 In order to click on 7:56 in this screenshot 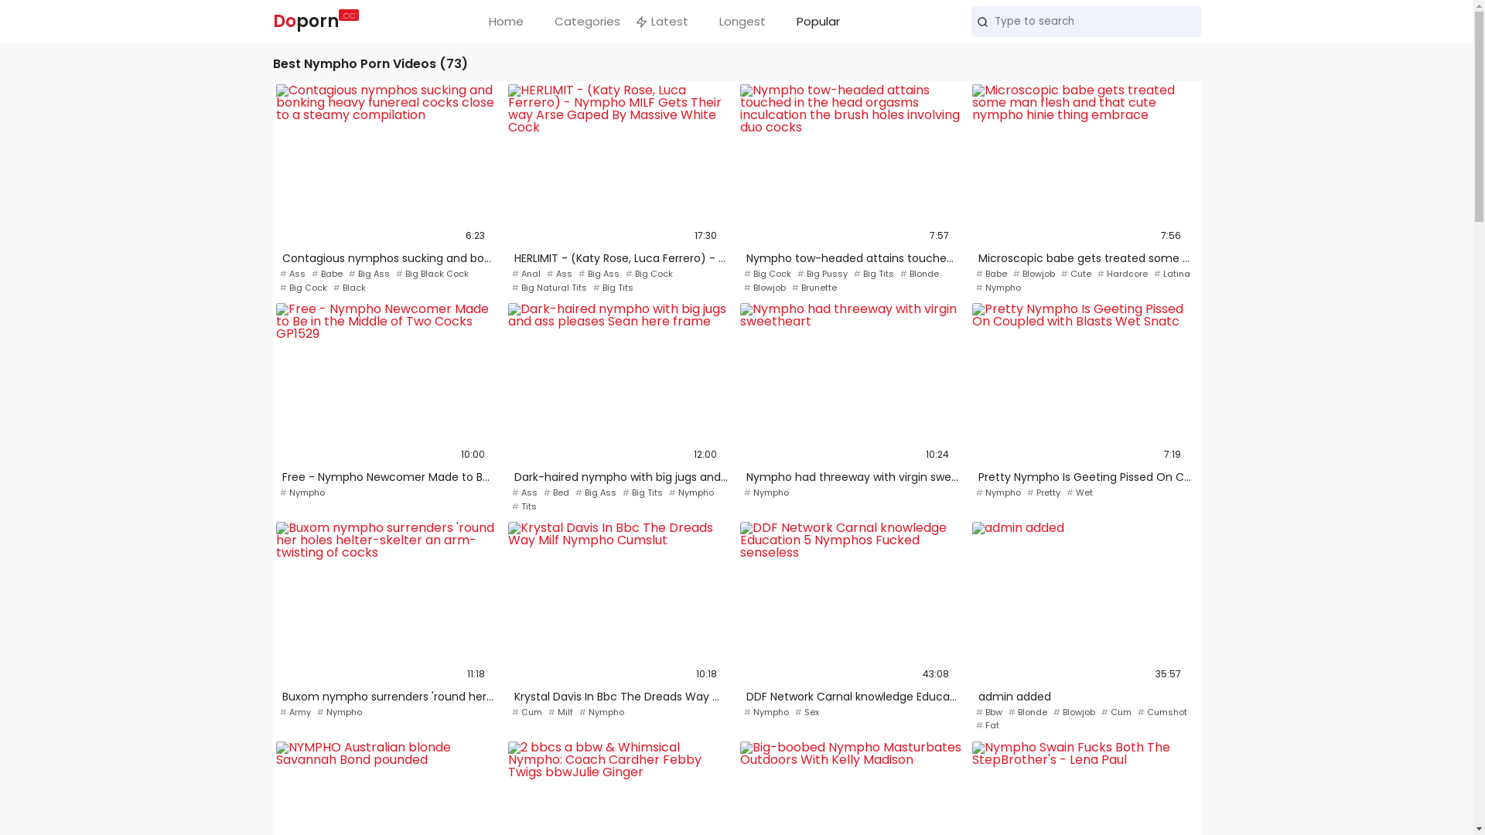, I will do `click(1084, 165)`.